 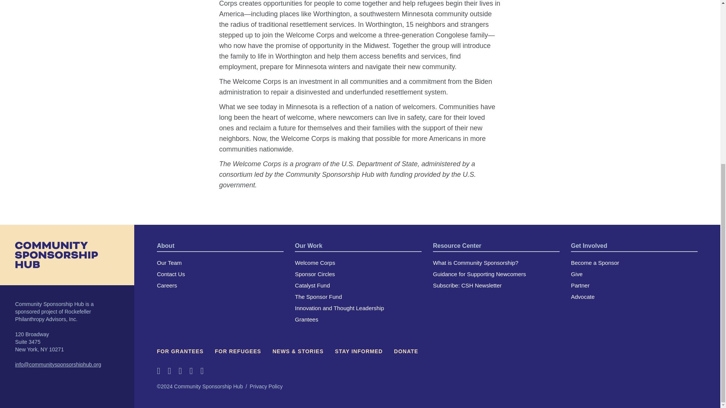 What do you see at coordinates (457, 246) in the screenshot?
I see `Resource Center` at bounding box center [457, 246].